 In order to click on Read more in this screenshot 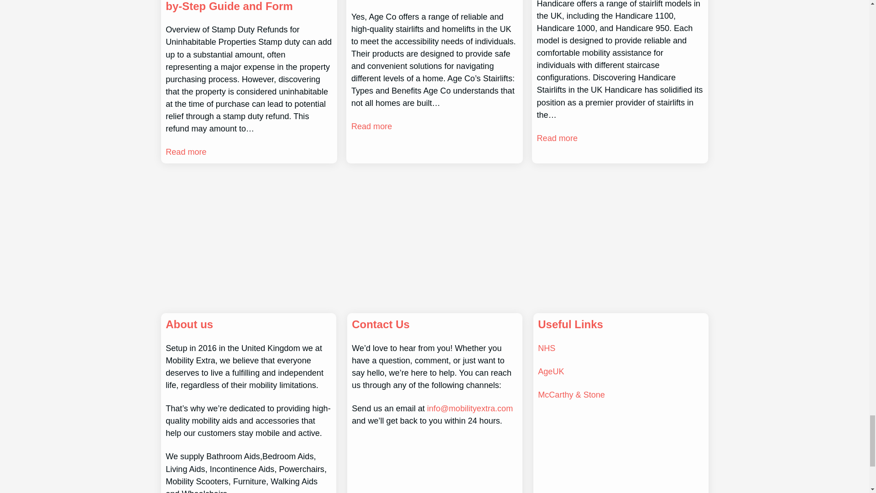, I will do `click(371, 126)`.